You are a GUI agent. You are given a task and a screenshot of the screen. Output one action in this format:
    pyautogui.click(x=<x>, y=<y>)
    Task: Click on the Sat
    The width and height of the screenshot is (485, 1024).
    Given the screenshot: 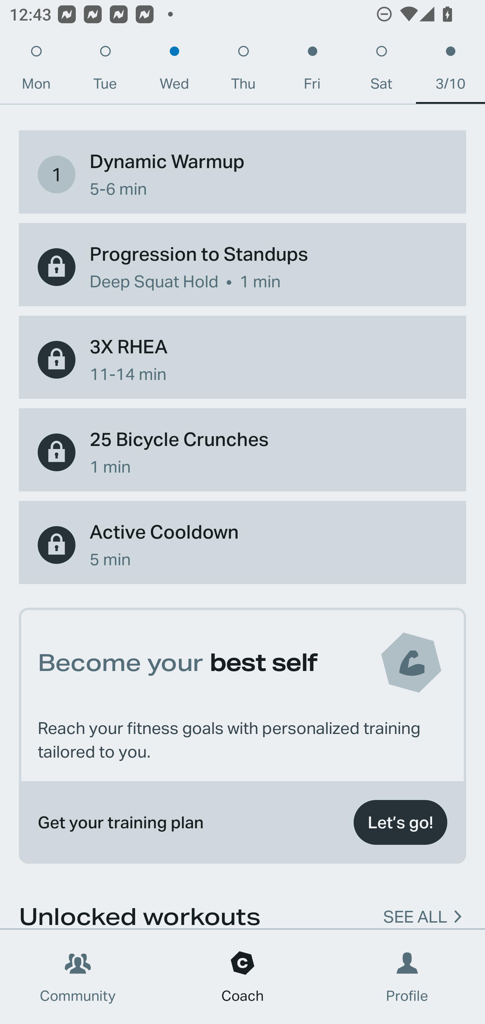 What is the action you would take?
    pyautogui.click(x=381, y=71)
    